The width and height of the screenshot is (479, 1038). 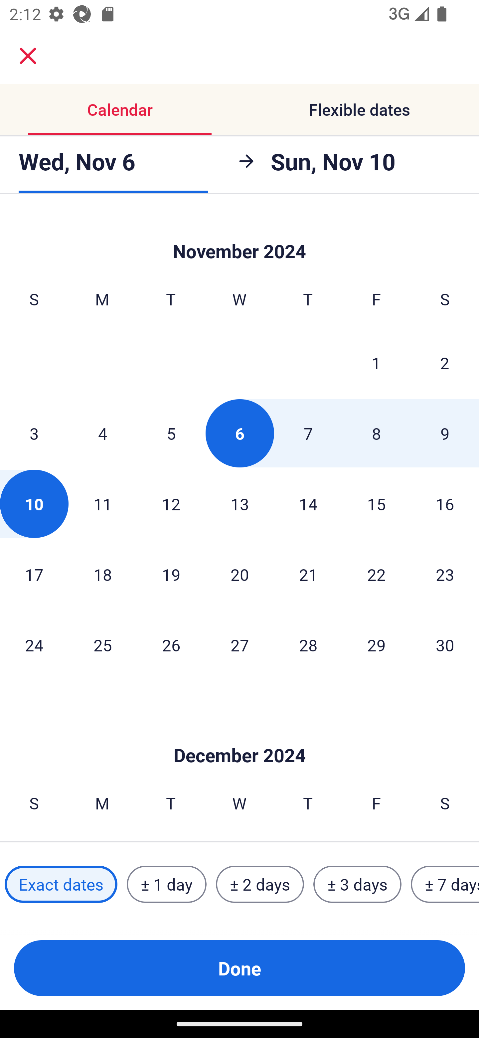 What do you see at coordinates (239, 504) in the screenshot?
I see `13 Wednesday, November 13, 2024` at bounding box center [239, 504].